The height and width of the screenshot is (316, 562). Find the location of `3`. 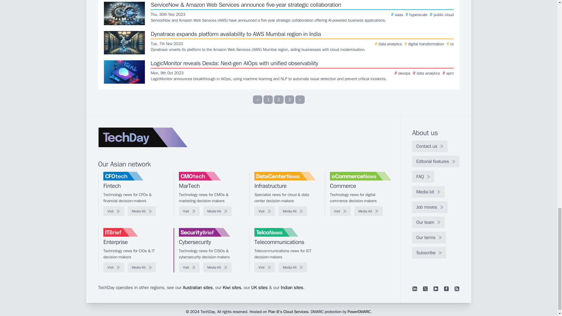

3 is located at coordinates (289, 99).